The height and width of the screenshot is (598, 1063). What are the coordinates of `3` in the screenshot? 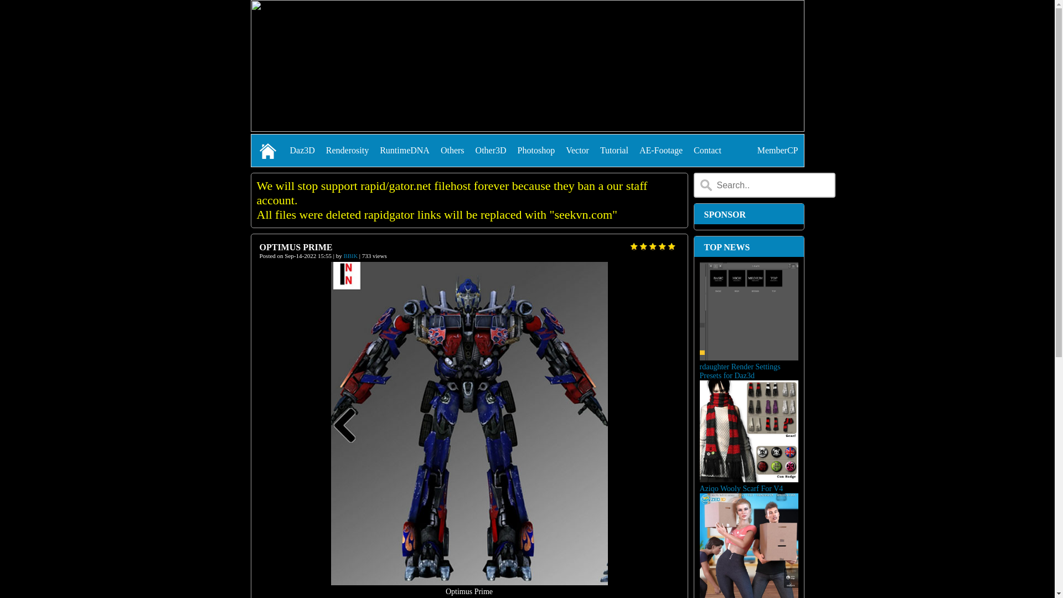 It's located at (652, 247).